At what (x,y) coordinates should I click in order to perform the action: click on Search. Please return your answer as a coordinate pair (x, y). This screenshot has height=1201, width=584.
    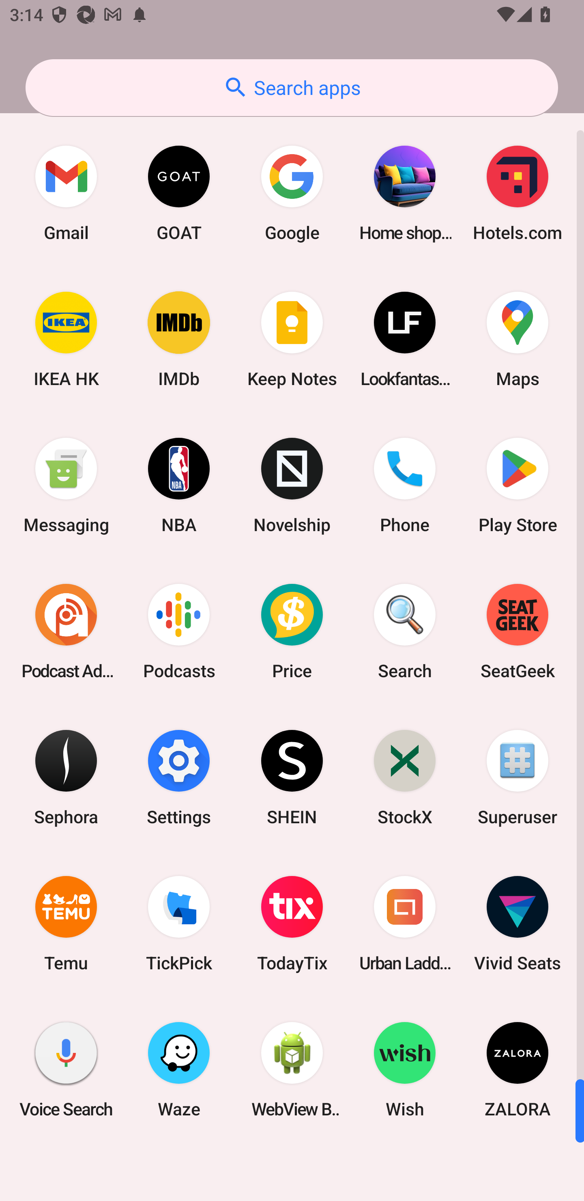
    Looking at the image, I should click on (405, 631).